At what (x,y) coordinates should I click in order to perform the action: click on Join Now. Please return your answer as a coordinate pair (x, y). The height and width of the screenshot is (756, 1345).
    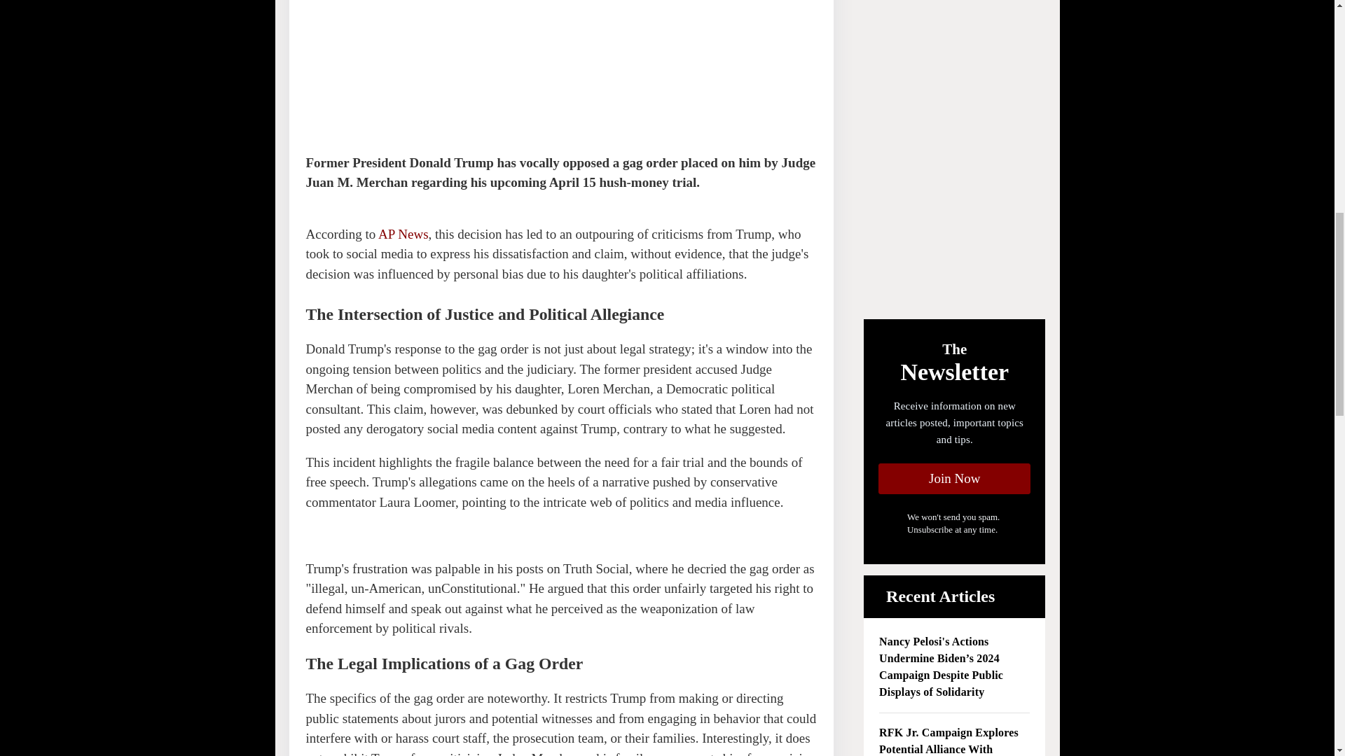
    Looking at the image, I should click on (954, 479).